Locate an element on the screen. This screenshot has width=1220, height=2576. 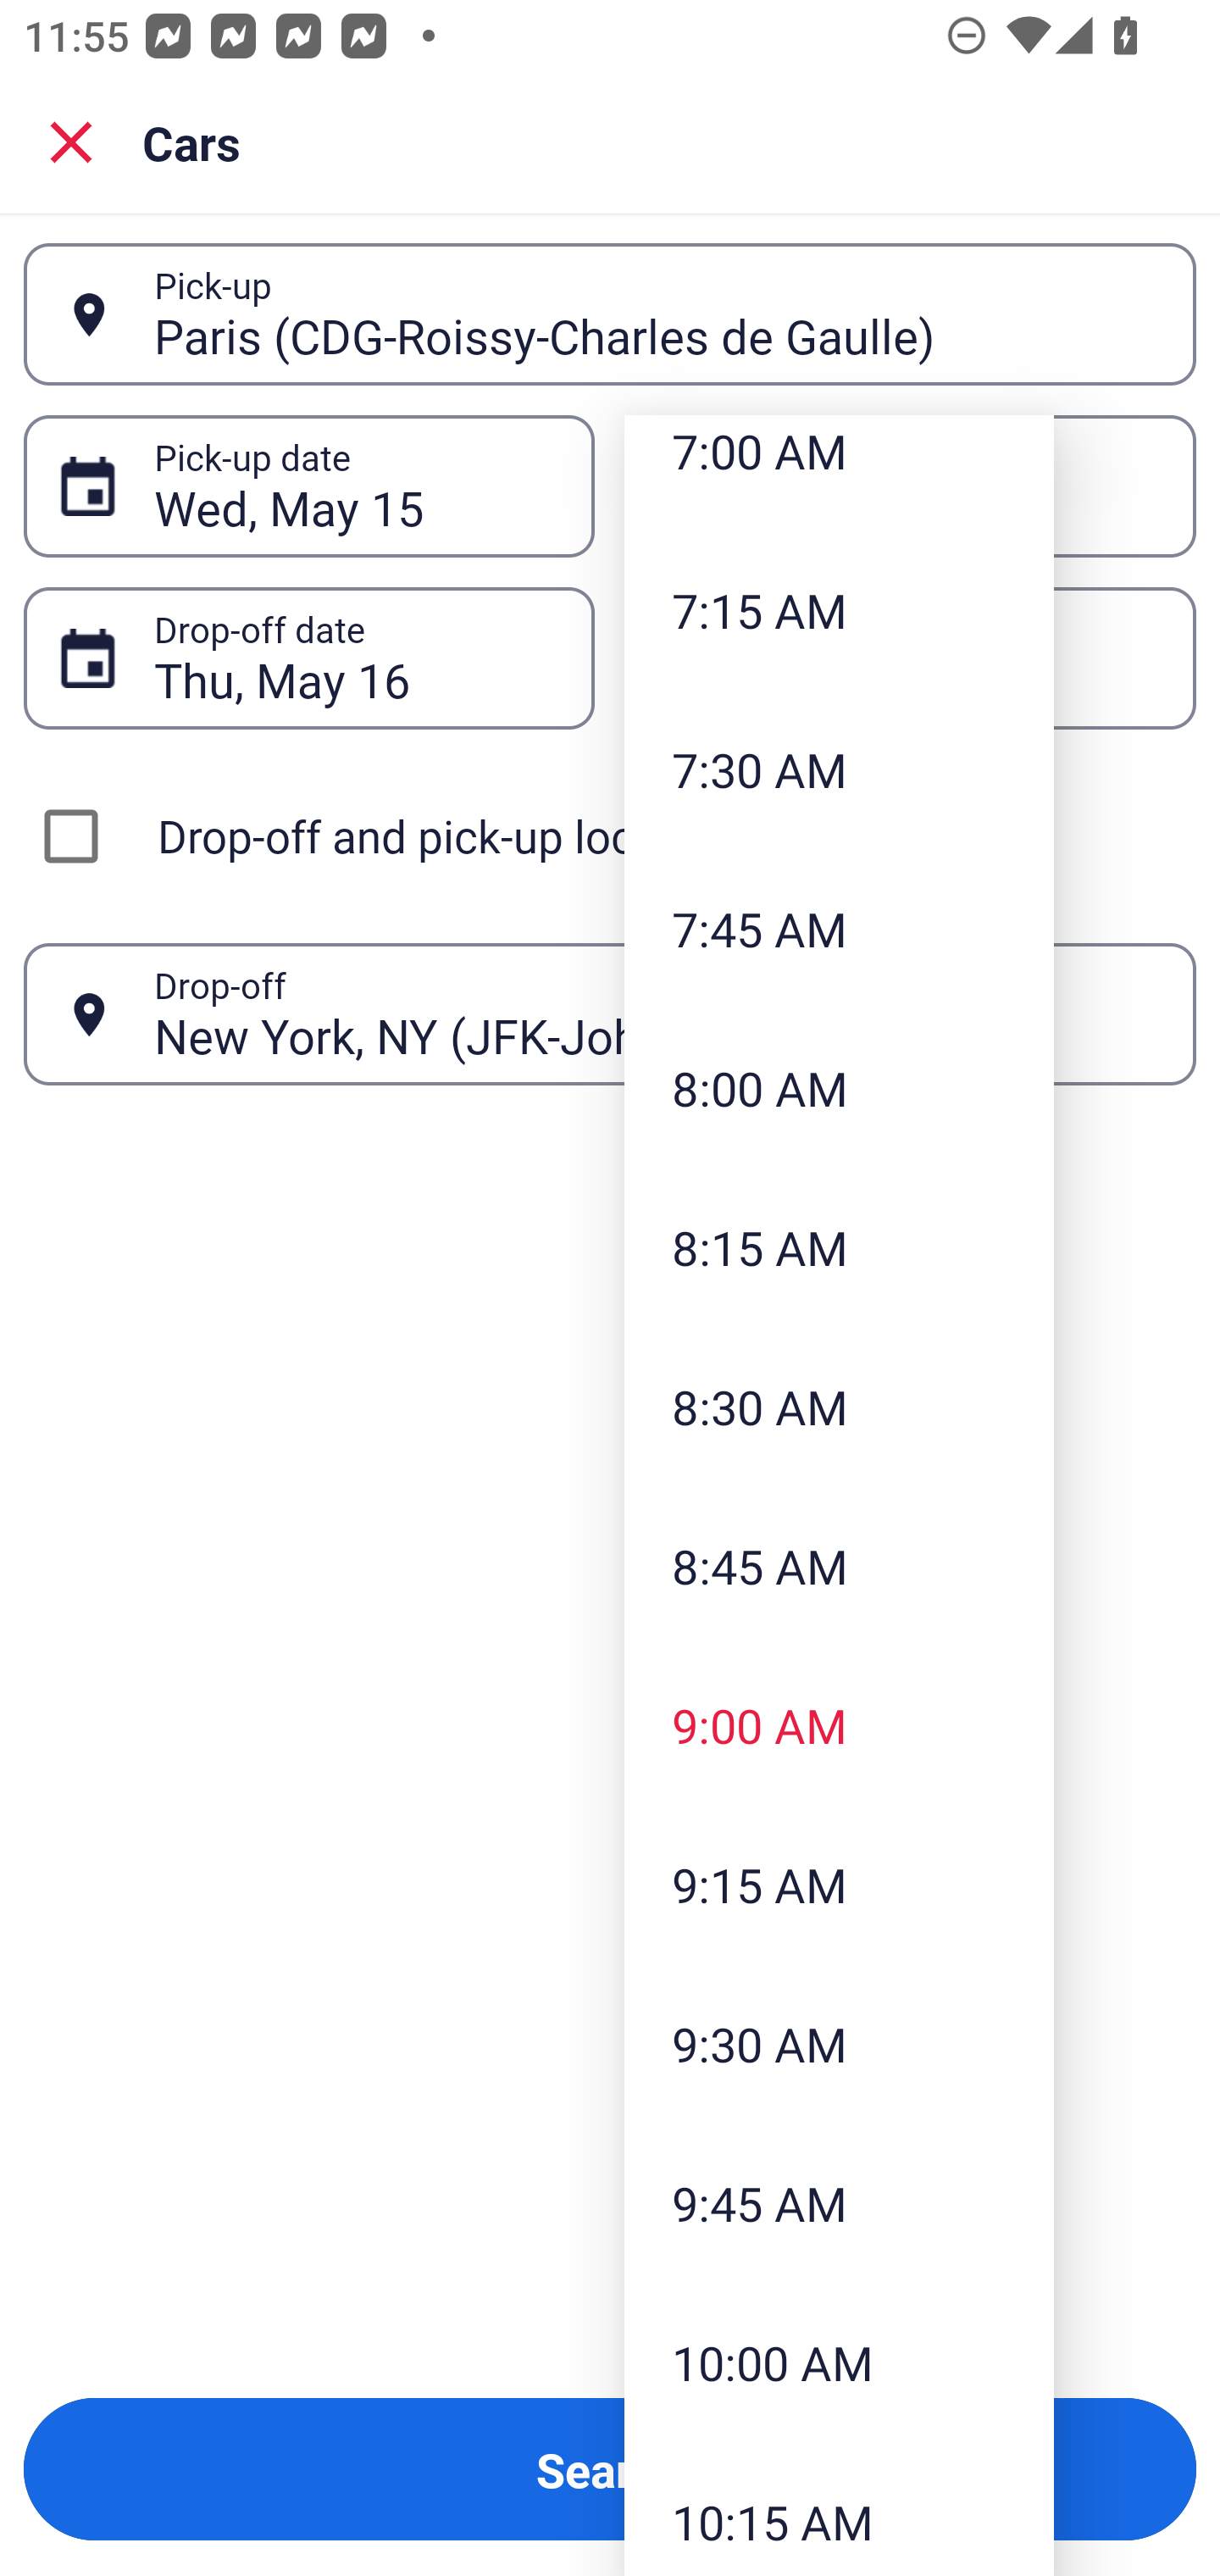
10:15 AM is located at coordinates (839, 2508).